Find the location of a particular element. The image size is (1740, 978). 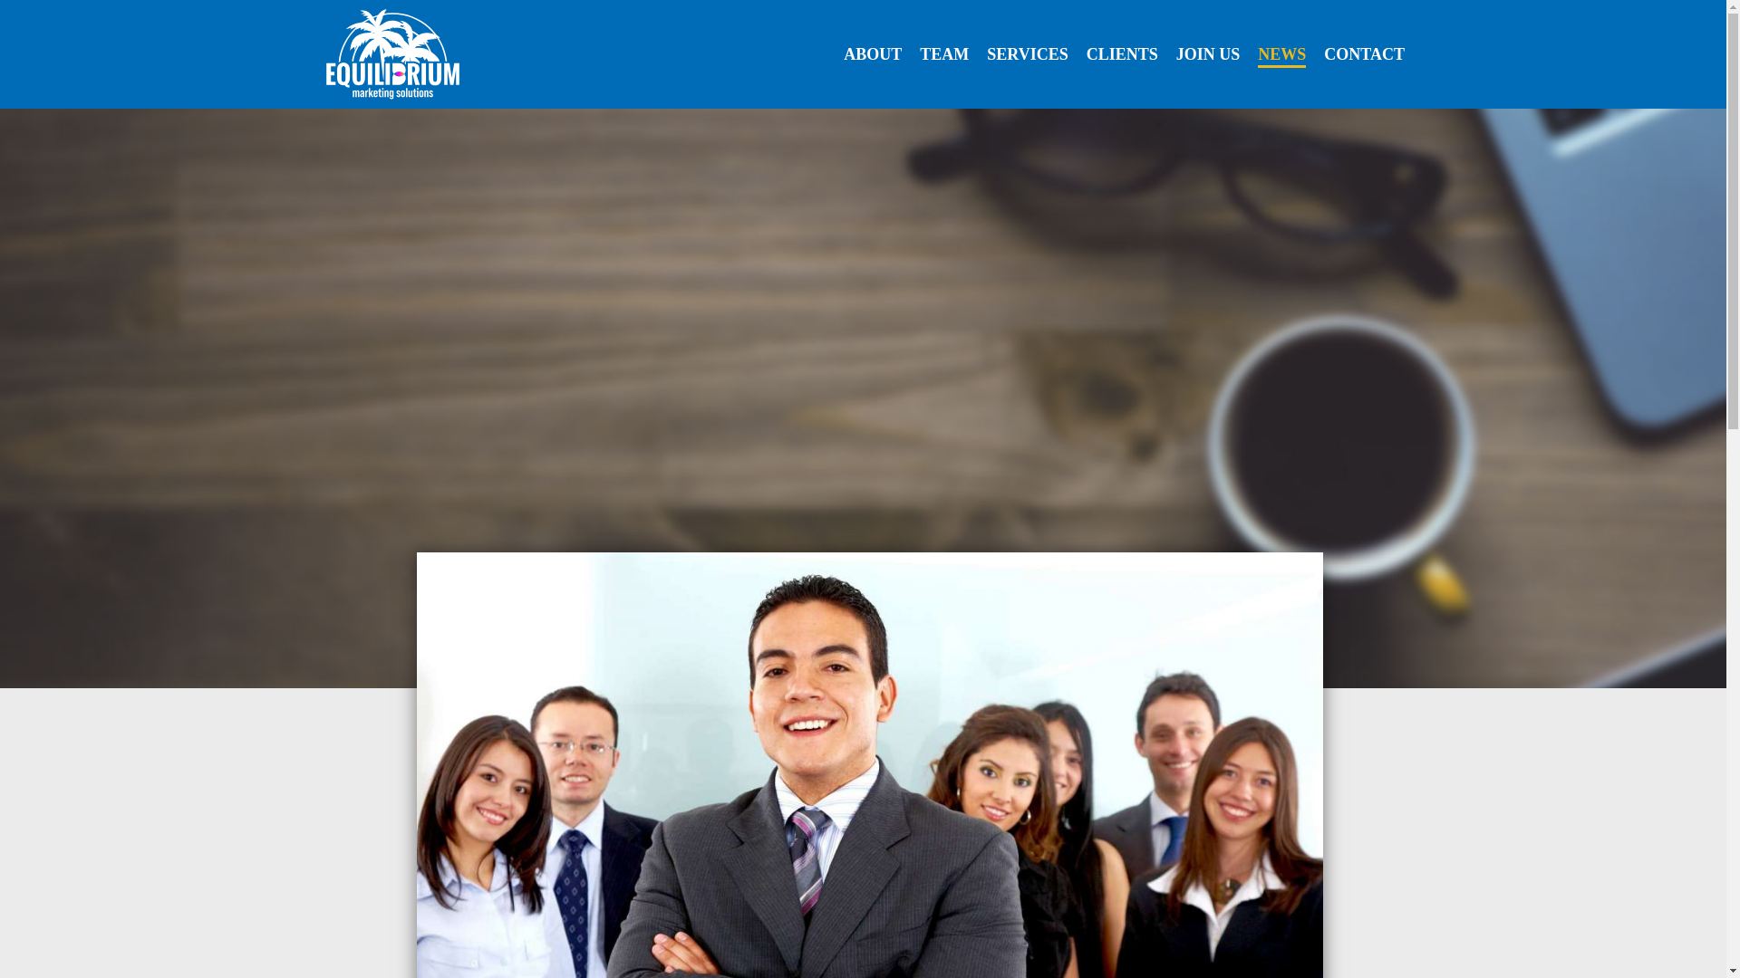

Equilibrium Marketing Solutions is located at coordinates (417, 54).